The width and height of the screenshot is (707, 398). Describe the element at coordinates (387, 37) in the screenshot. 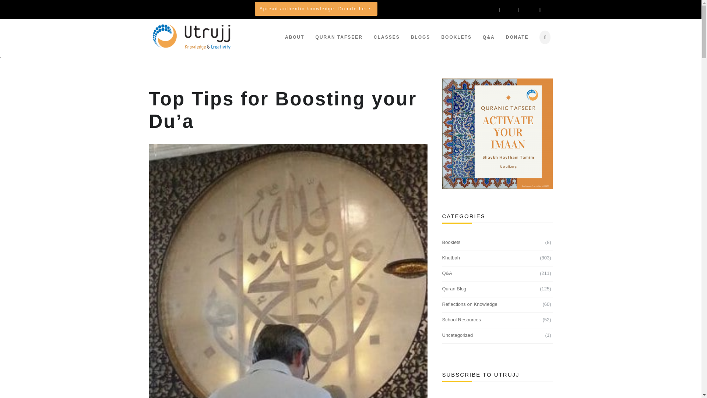

I see `CLASSES` at that location.